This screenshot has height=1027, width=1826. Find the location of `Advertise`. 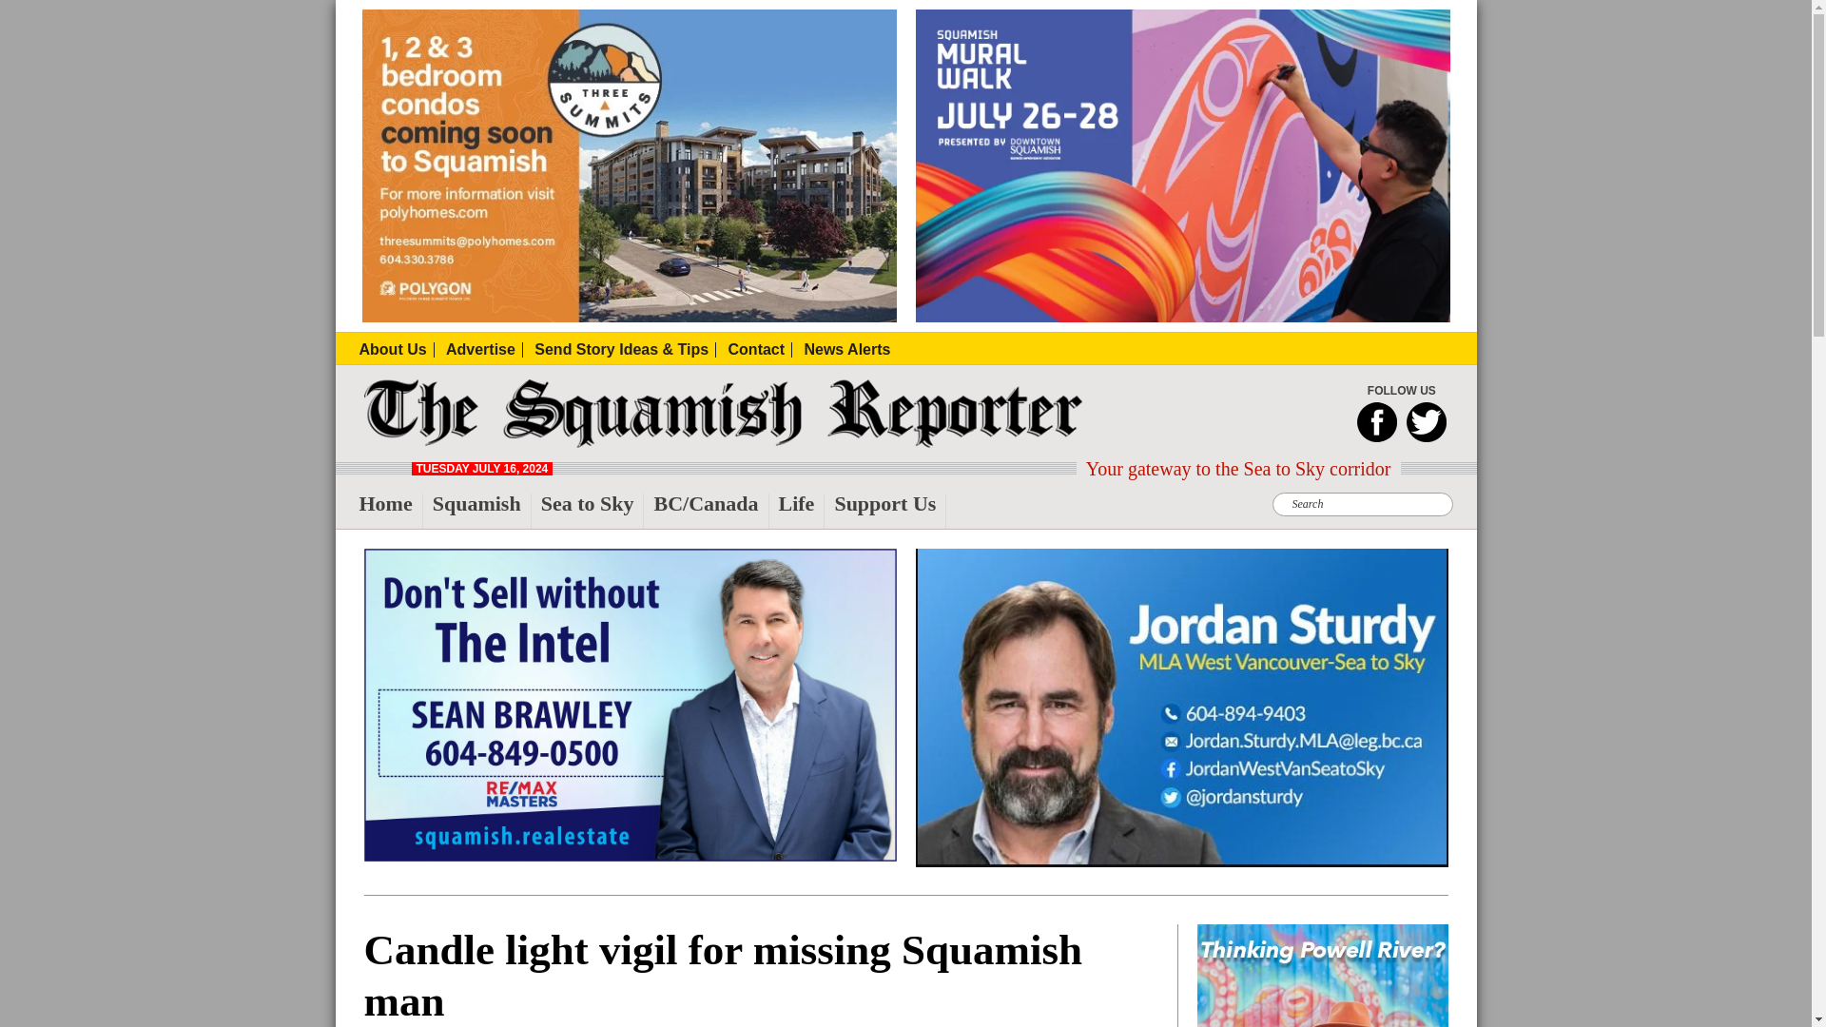

Advertise is located at coordinates (483, 349).